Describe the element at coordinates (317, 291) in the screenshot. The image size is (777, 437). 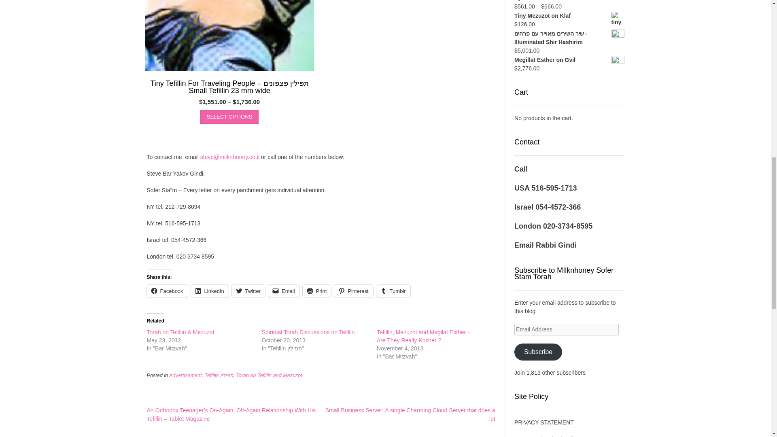
I see `Print` at that location.